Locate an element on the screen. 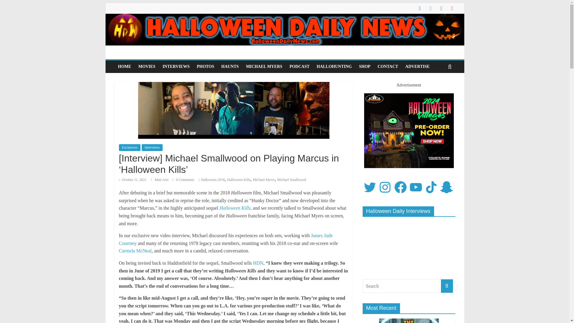 The height and width of the screenshot is (323, 574). CONTACT is located at coordinates (388, 66).